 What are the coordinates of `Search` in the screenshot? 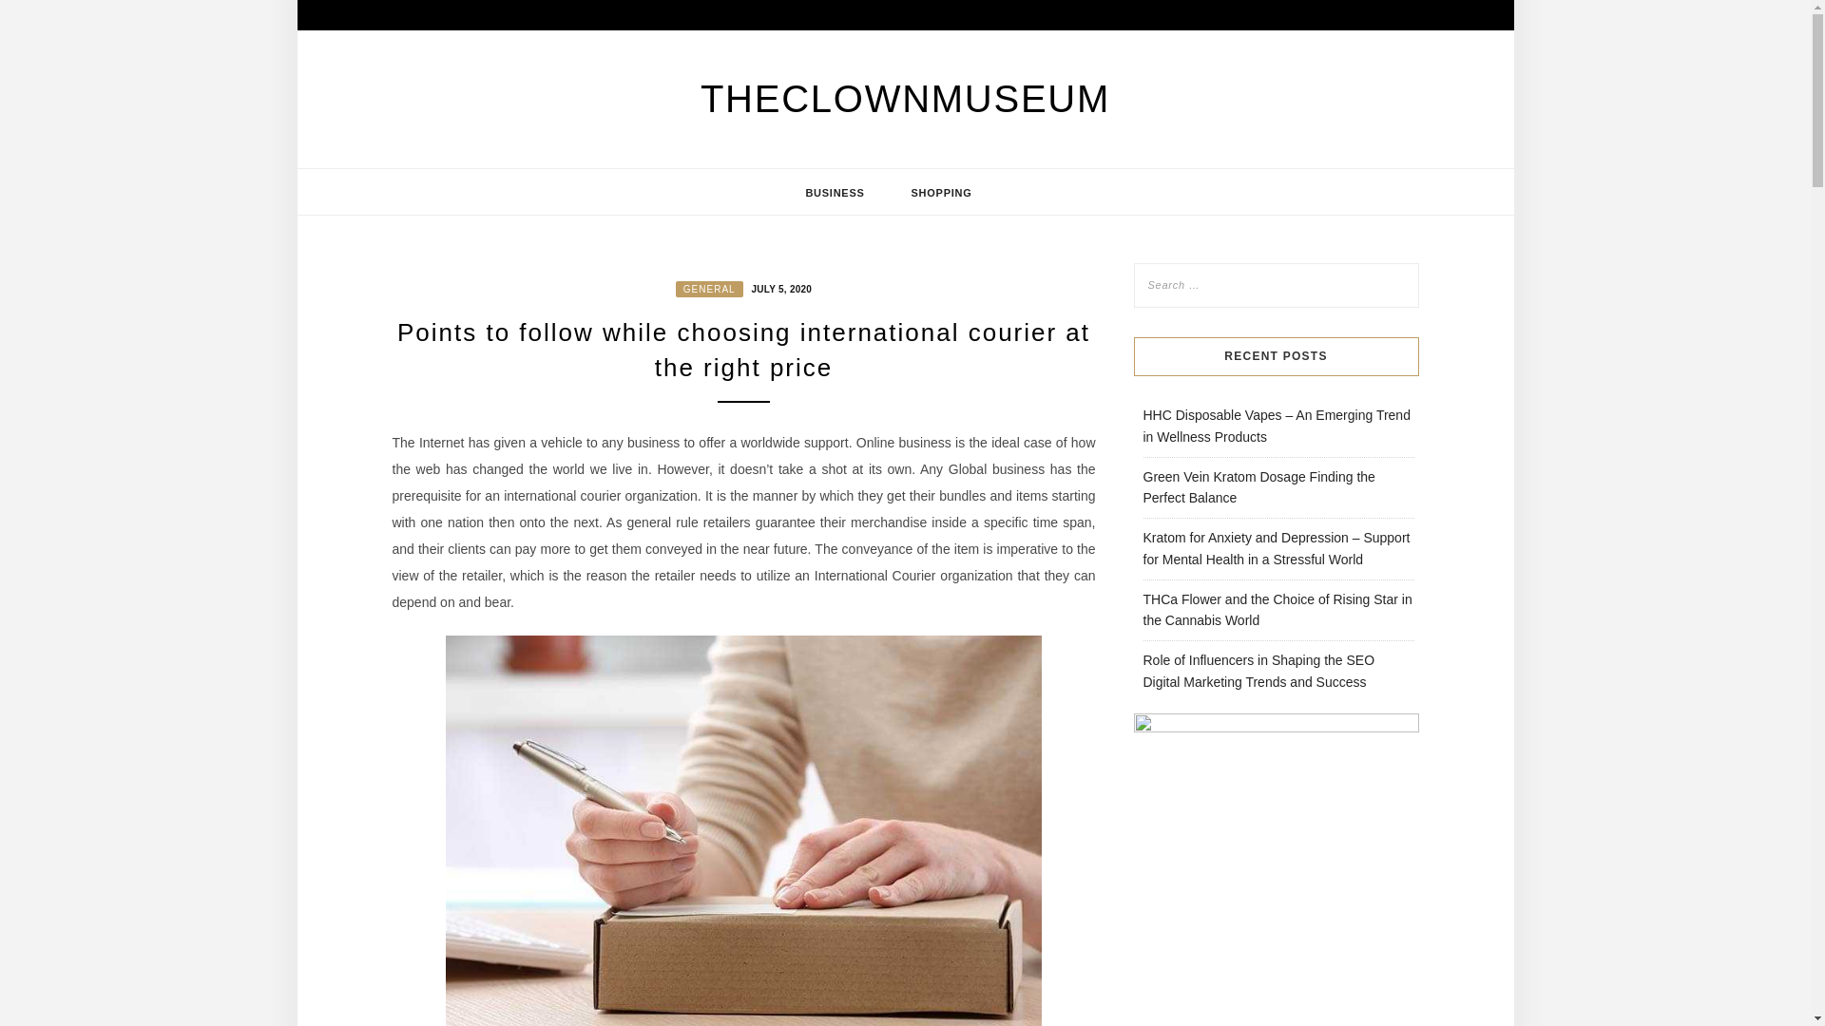 It's located at (35, 14).